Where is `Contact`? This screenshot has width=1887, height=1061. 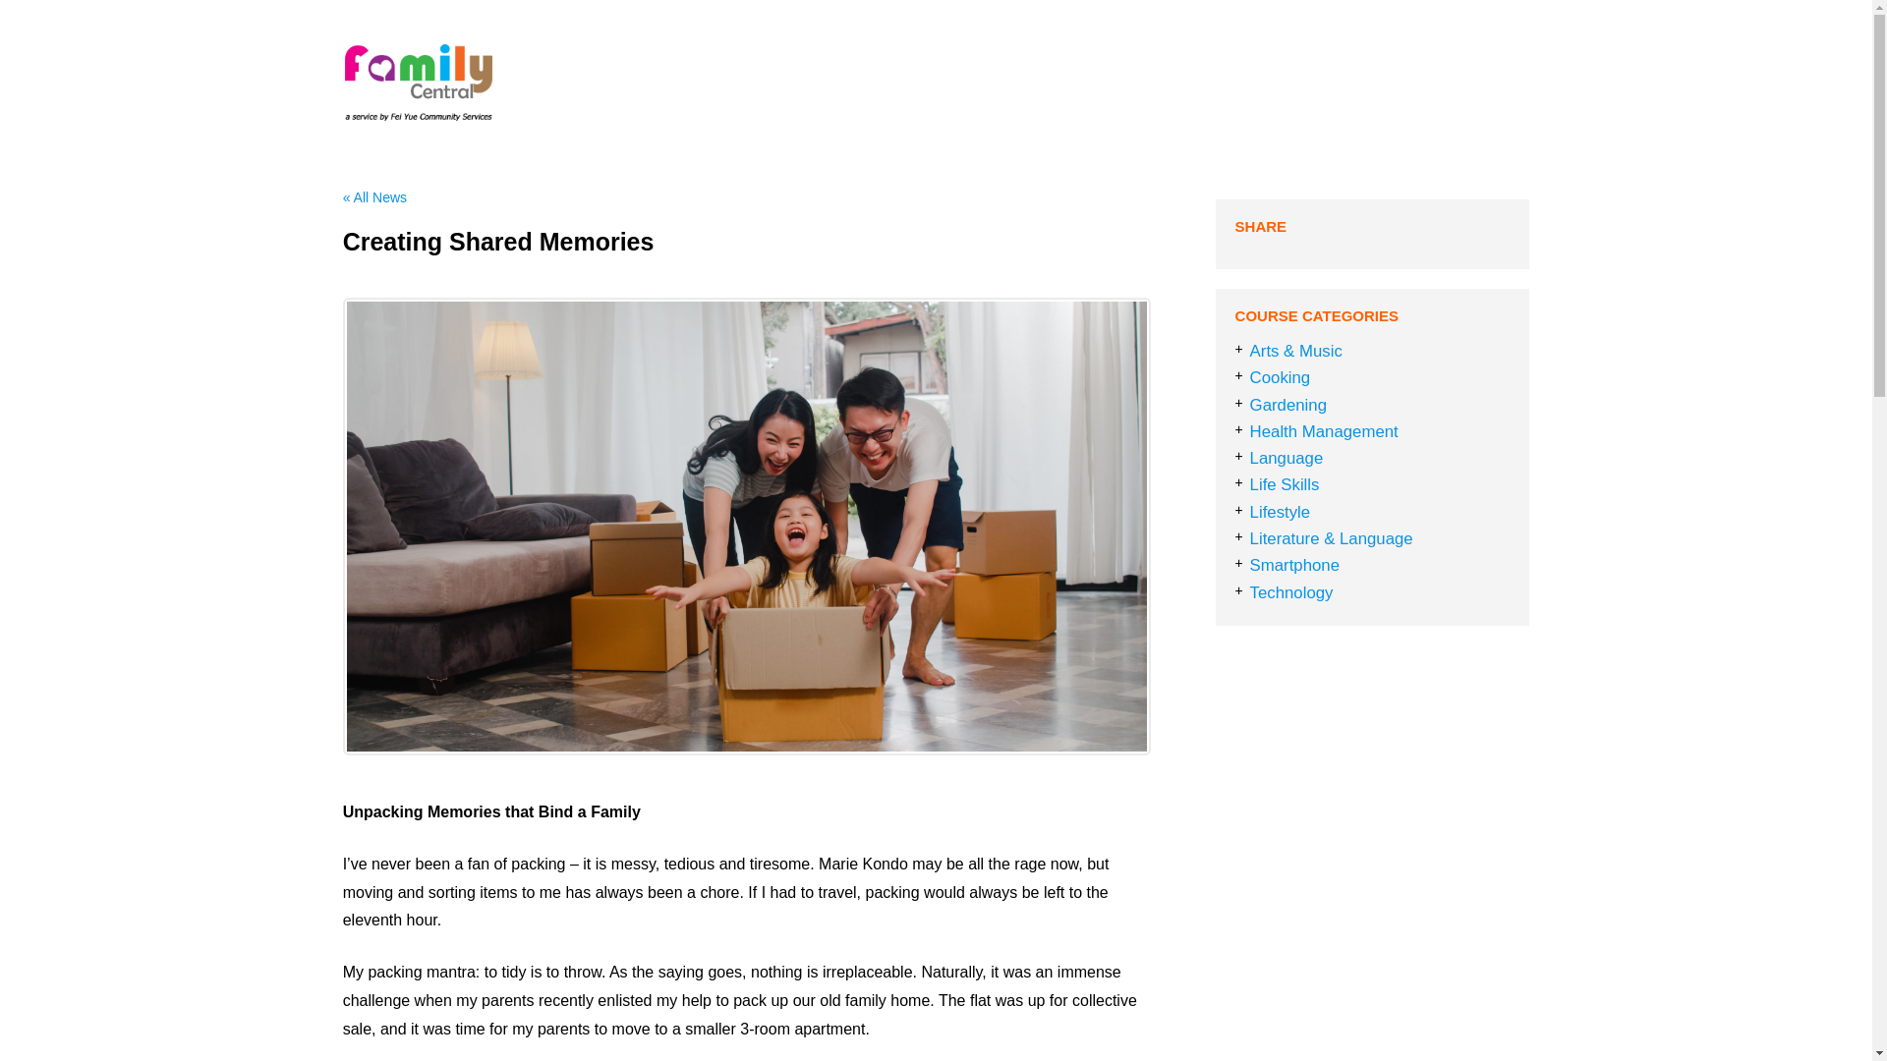 Contact is located at coordinates (1486, 83).